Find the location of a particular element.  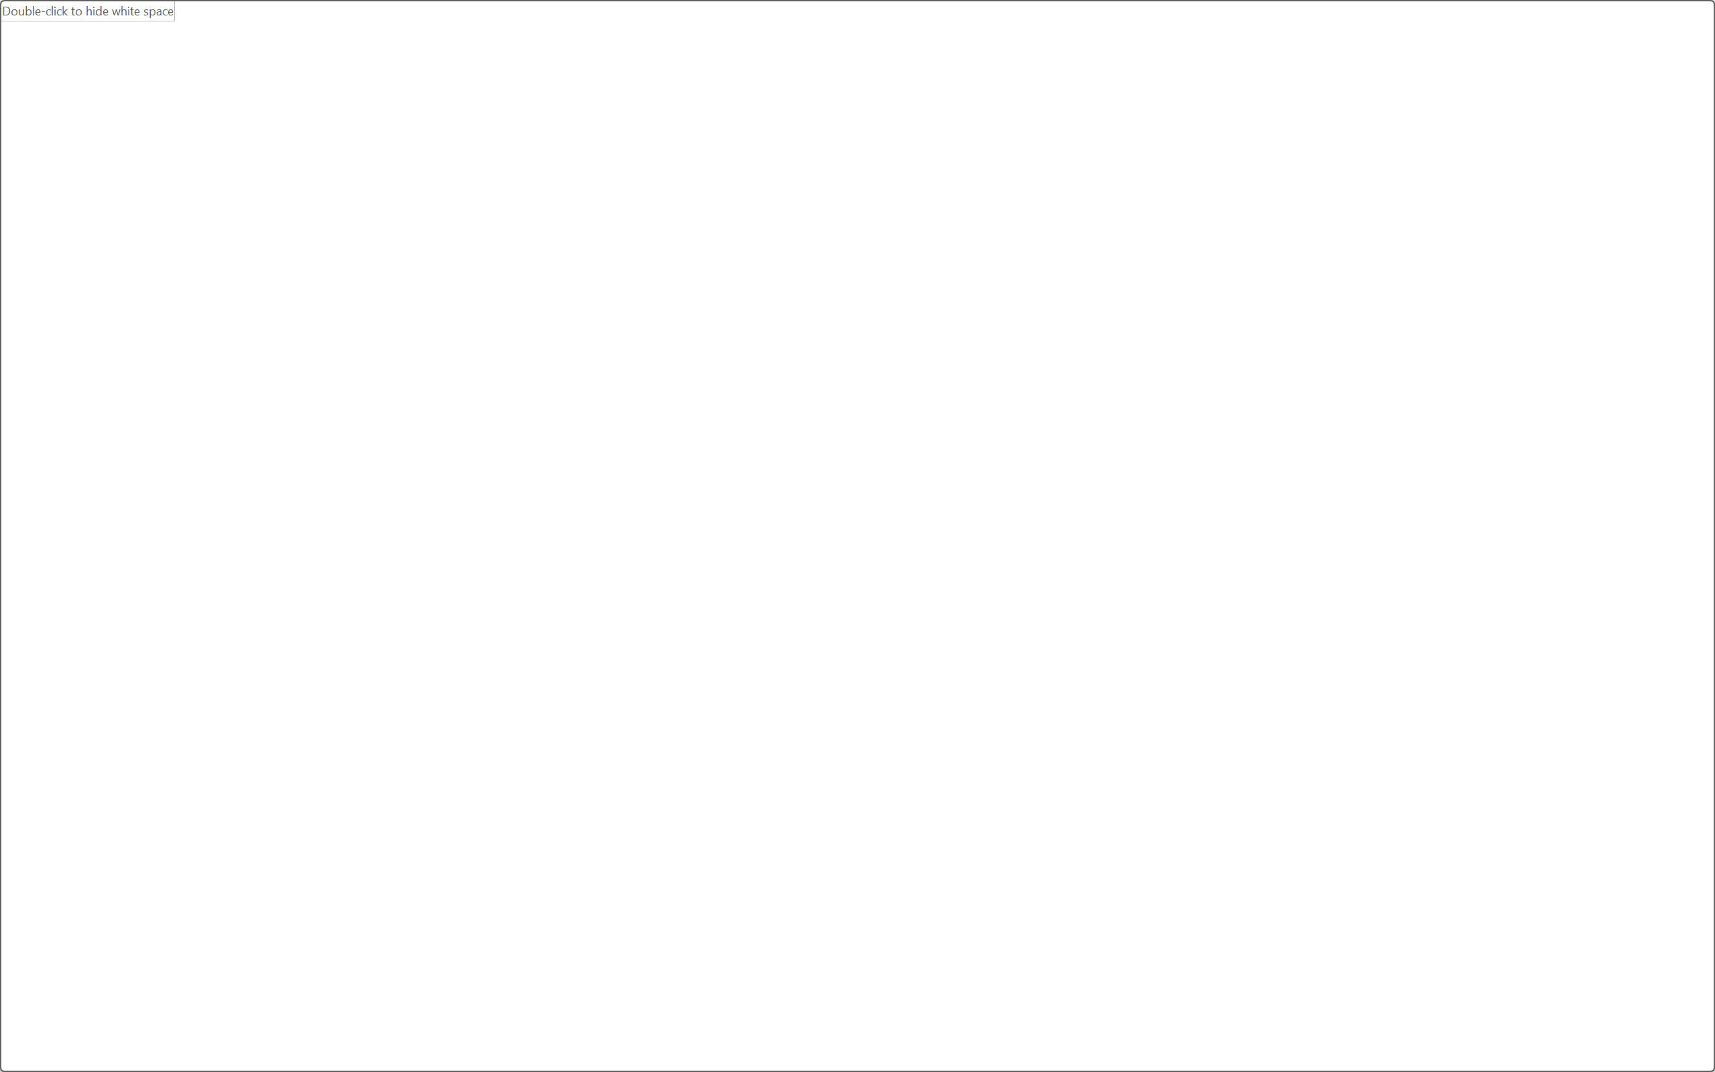

Shading RGB(0, 0, 0) is located at coordinates (658, 134).